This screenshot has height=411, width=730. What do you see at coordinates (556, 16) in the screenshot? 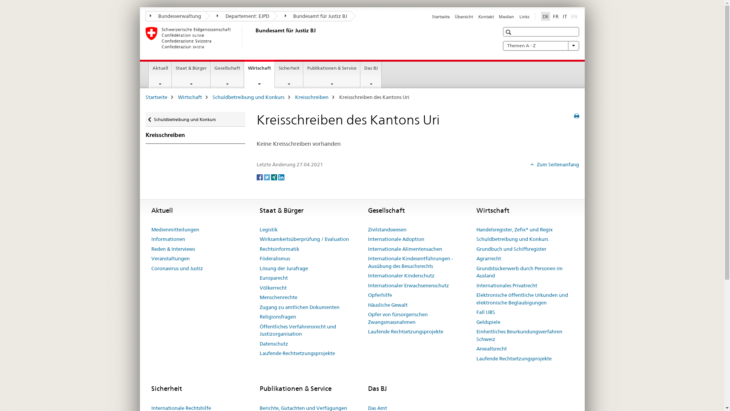
I see `FR` at bounding box center [556, 16].